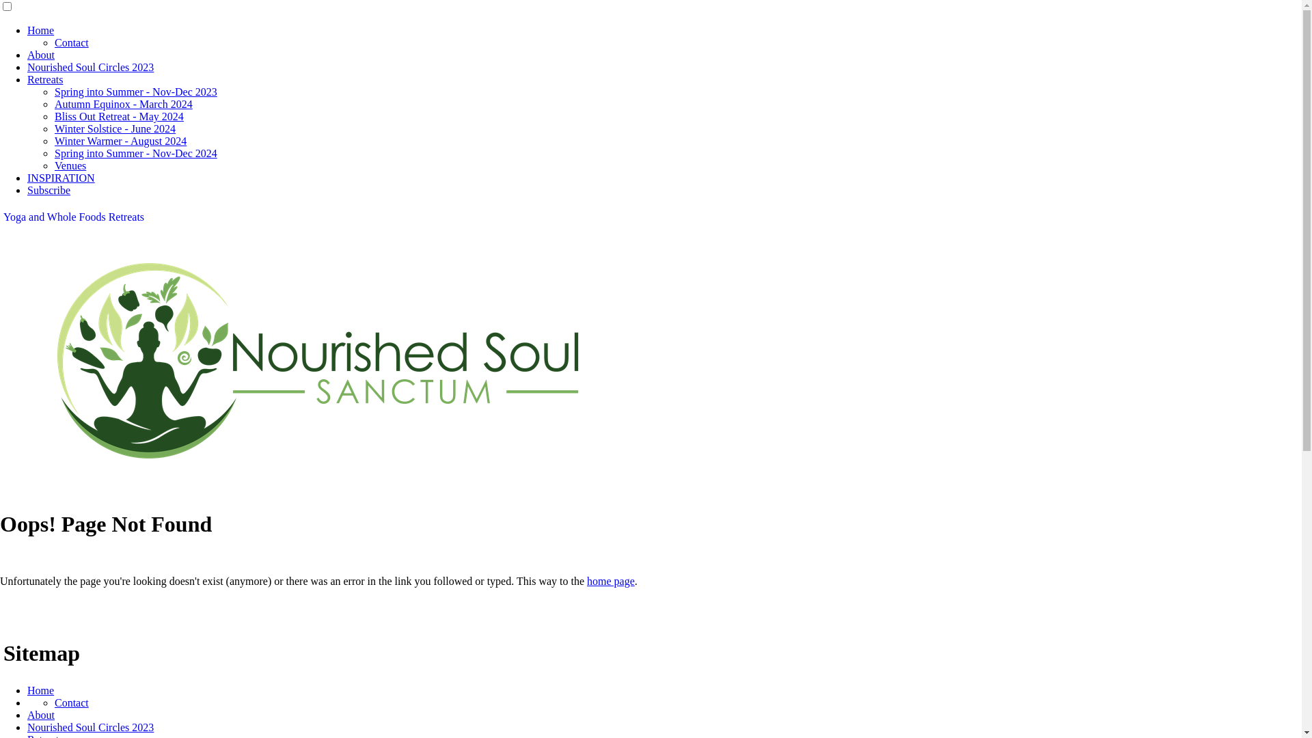 The height and width of the screenshot is (738, 1312). I want to click on Winter Solstice - June 2024, so click(115, 128).